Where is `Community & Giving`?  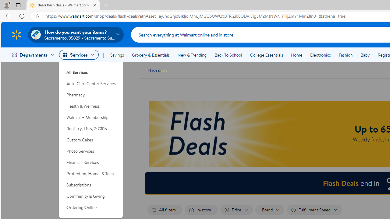
Community & Giving is located at coordinates (91, 196).